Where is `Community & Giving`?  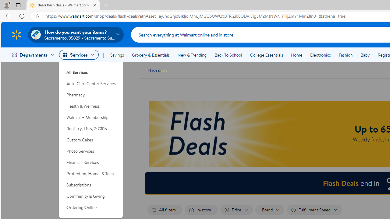
Community & Giving is located at coordinates (91, 196).